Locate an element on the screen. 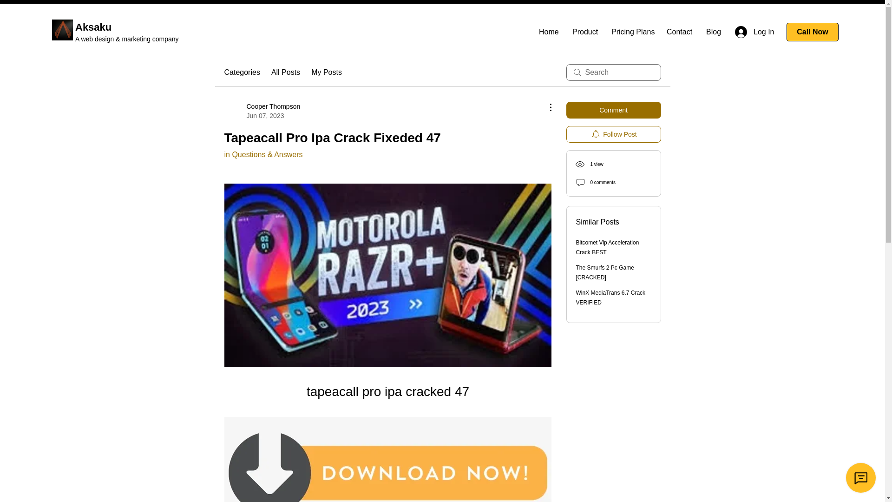 The image size is (892, 502). Contact is located at coordinates (679, 32).